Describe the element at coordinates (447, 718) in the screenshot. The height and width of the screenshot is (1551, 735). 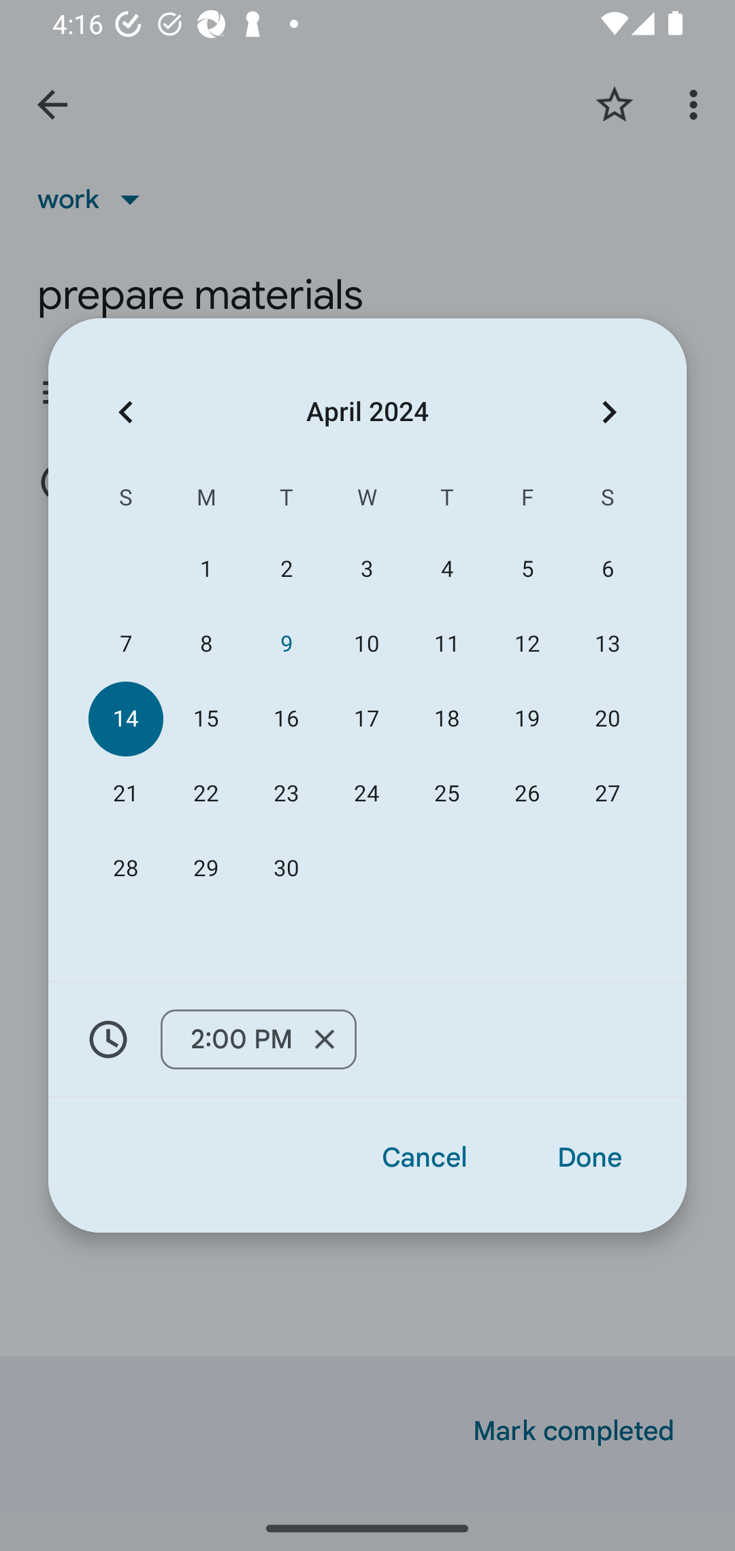
I see `18 18 April 2024` at that location.